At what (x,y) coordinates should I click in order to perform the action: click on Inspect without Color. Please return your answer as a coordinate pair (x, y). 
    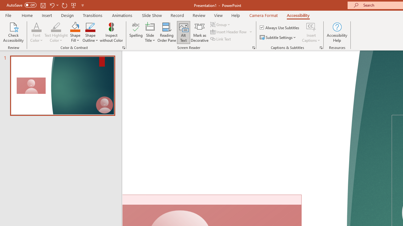
    Looking at the image, I should click on (111, 32).